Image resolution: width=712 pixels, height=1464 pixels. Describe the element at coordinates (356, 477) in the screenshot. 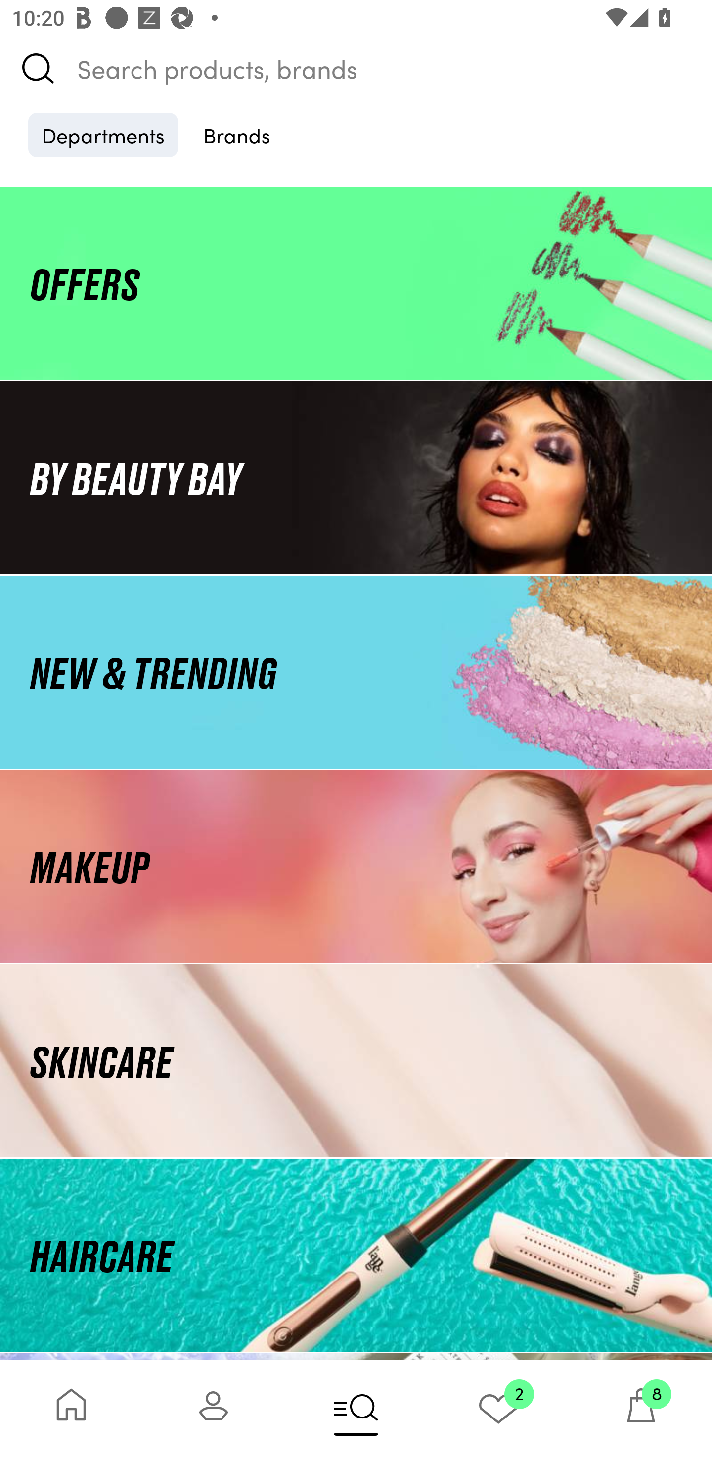

I see `BY BEAUTY BAY` at that location.